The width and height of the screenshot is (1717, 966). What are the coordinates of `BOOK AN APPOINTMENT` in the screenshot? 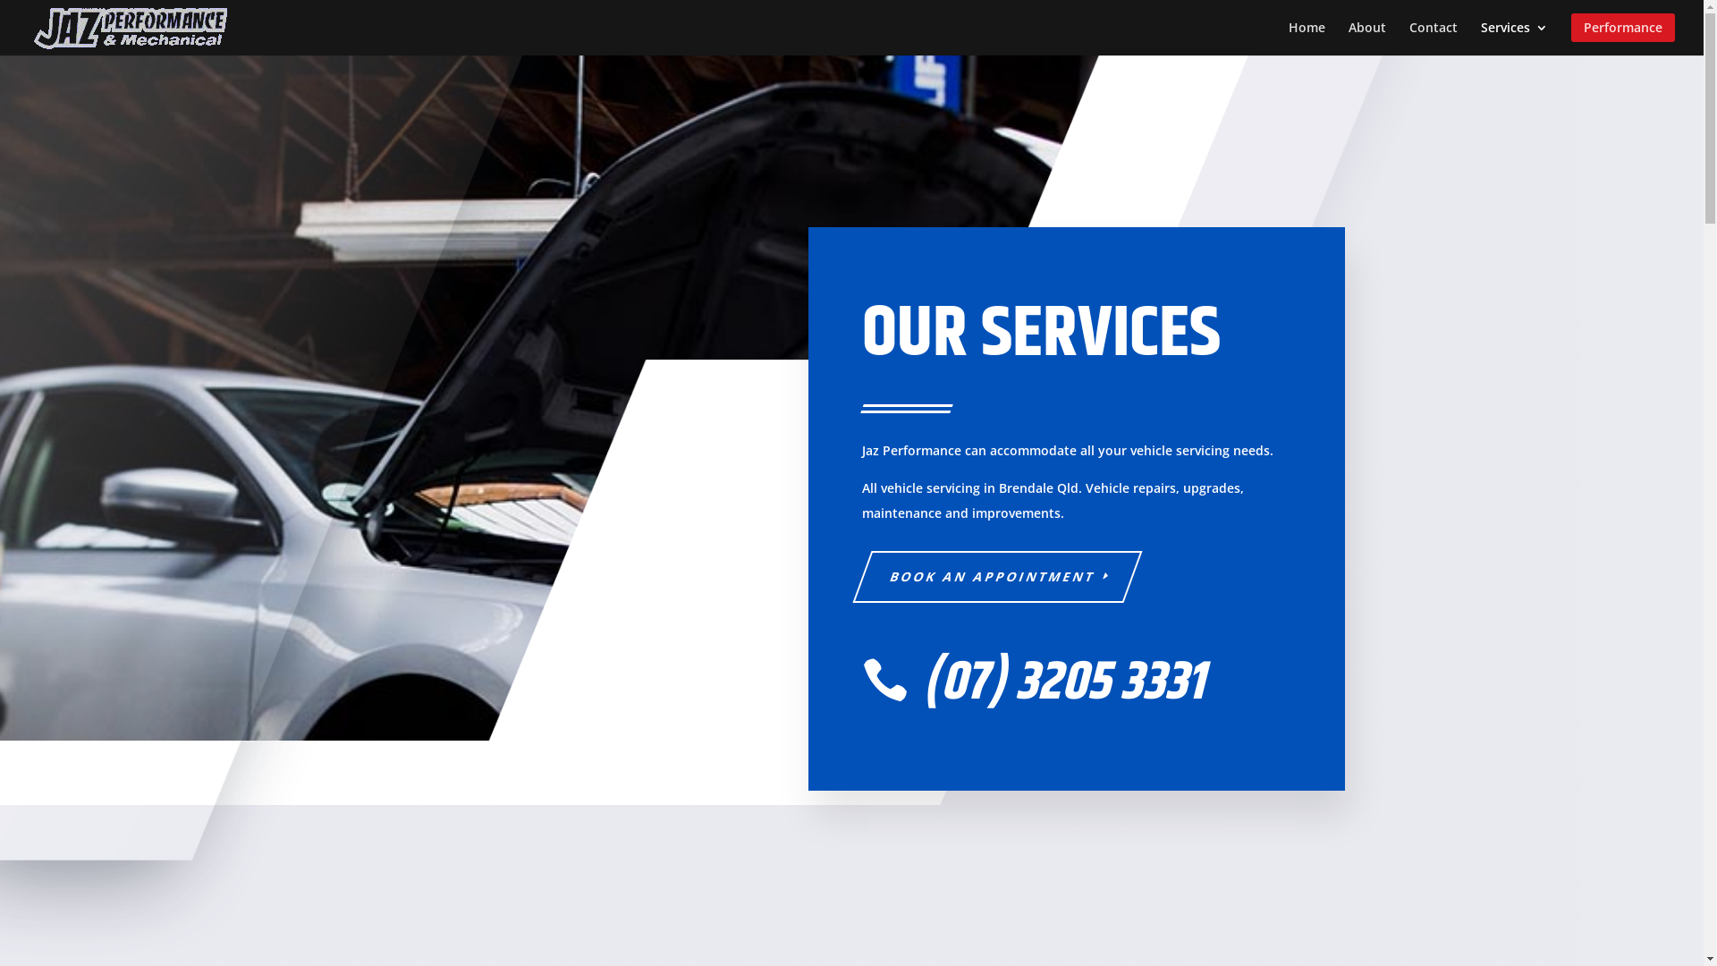 It's located at (987, 577).